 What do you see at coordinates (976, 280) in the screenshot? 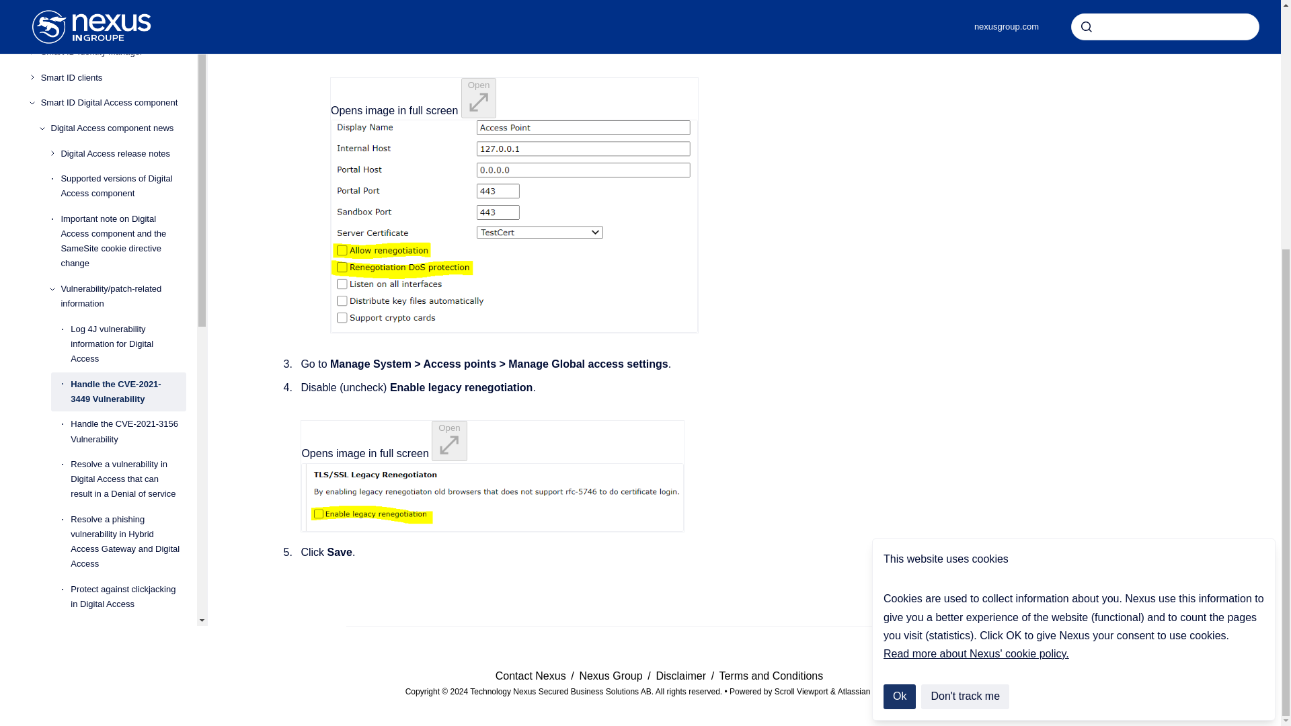
I see `Read more about Nexus' cookie policy.` at bounding box center [976, 280].